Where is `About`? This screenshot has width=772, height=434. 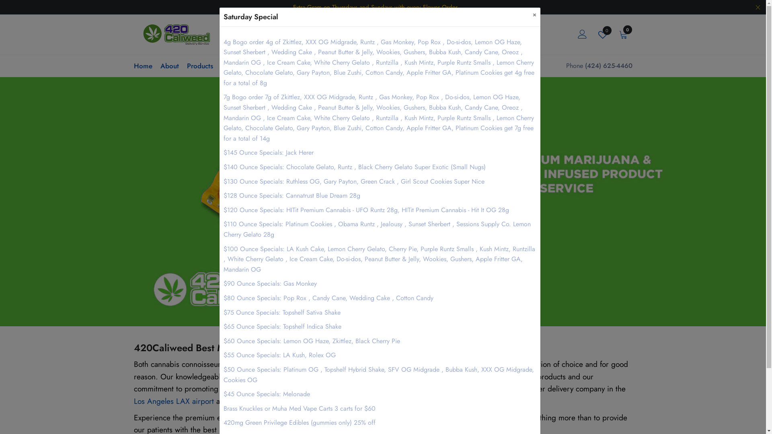
About is located at coordinates (169, 66).